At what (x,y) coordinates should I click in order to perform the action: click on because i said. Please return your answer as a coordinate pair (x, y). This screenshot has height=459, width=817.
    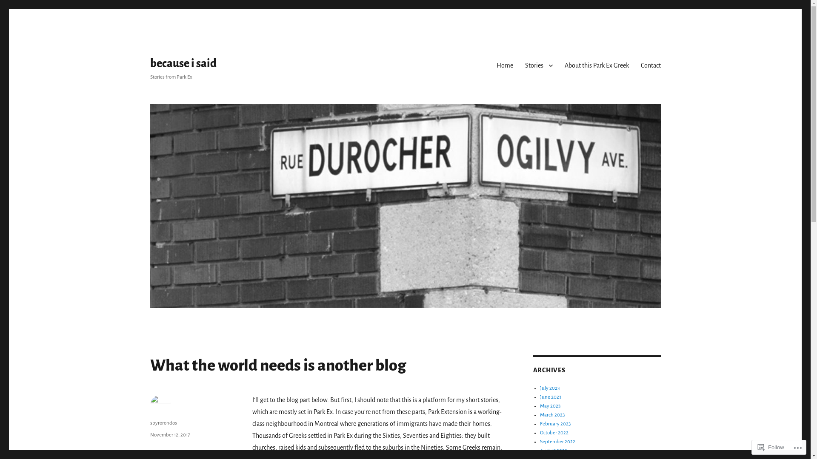
    Looking at the image, I should click on (183, 64).